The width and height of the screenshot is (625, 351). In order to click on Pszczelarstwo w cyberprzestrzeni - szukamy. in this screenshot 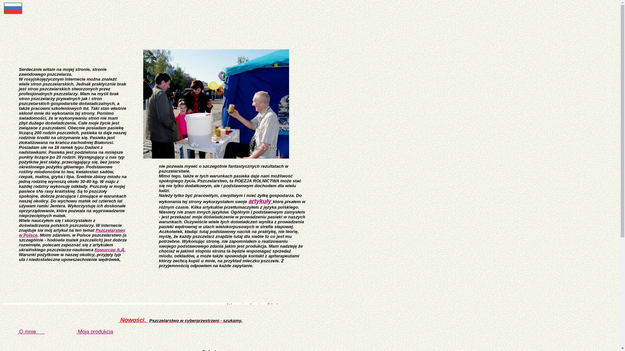, I will do `click(196, 320)`.